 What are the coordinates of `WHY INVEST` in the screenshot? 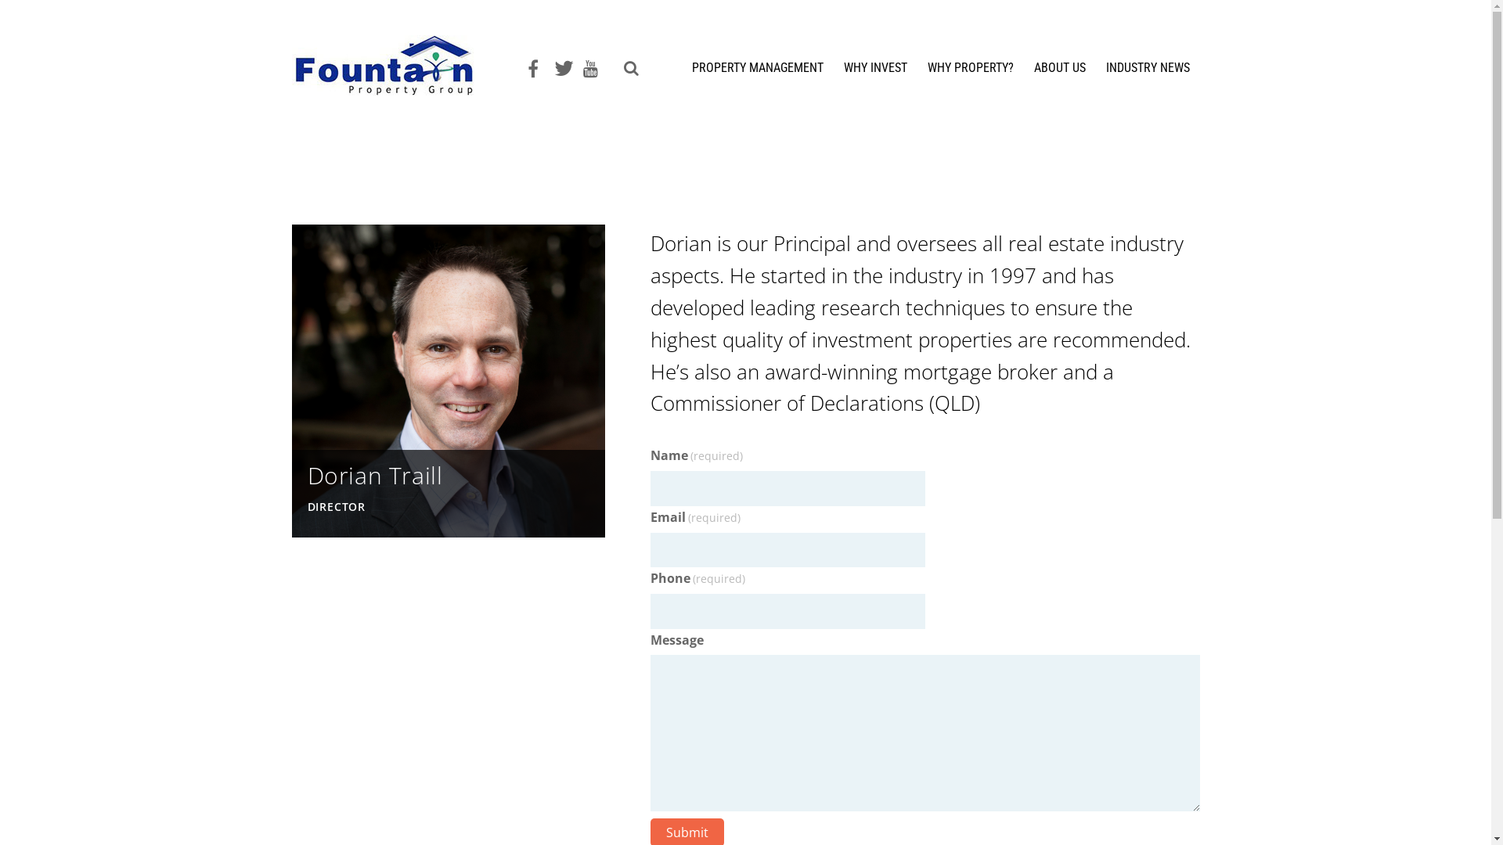 It's located at (875, 74).